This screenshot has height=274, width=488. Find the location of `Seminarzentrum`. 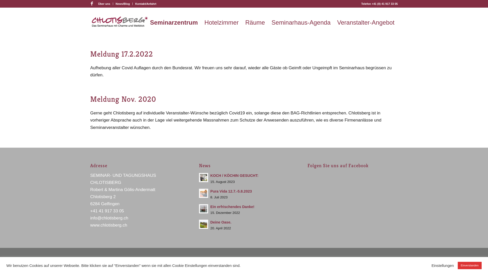

Seminarzentrum is located at coordinates (174, 23).